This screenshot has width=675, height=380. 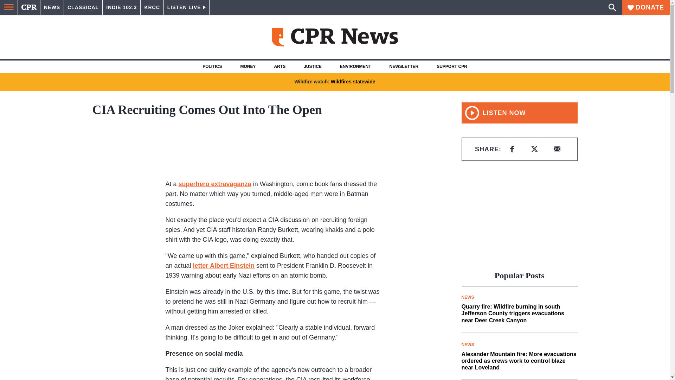 What do you see at coordinates (52, 7) in the screenshot?
I see `NEWS` at bounding box center [52, 7].